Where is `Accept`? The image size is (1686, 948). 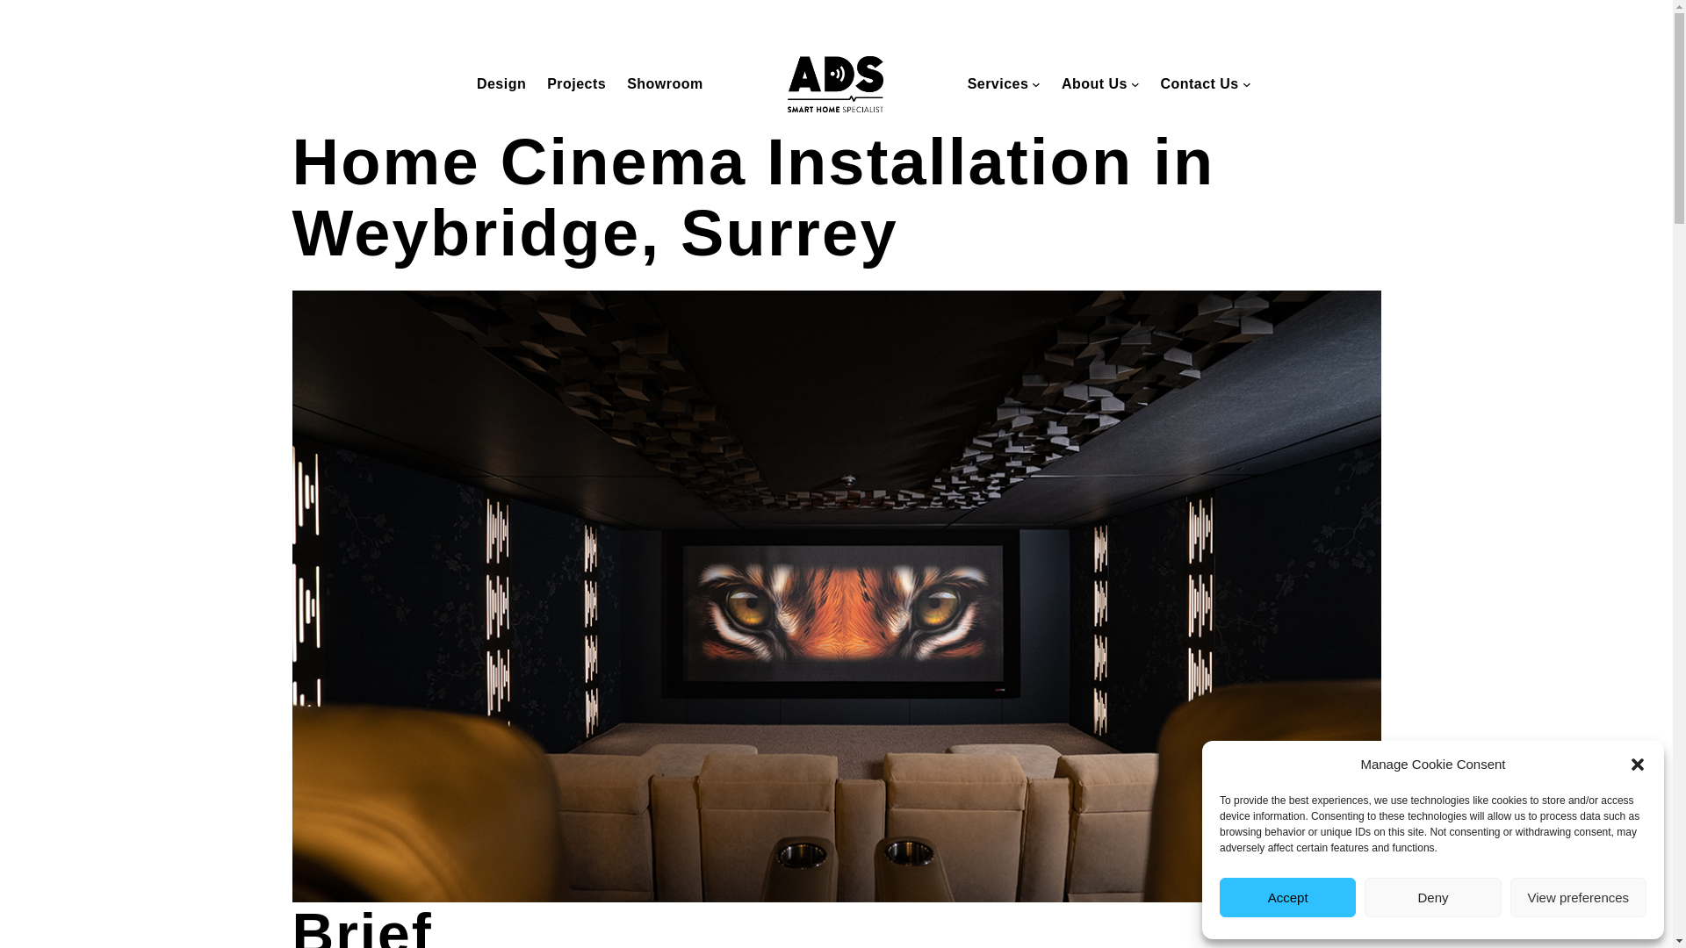
Accept is located at coordinates (1287, 897).